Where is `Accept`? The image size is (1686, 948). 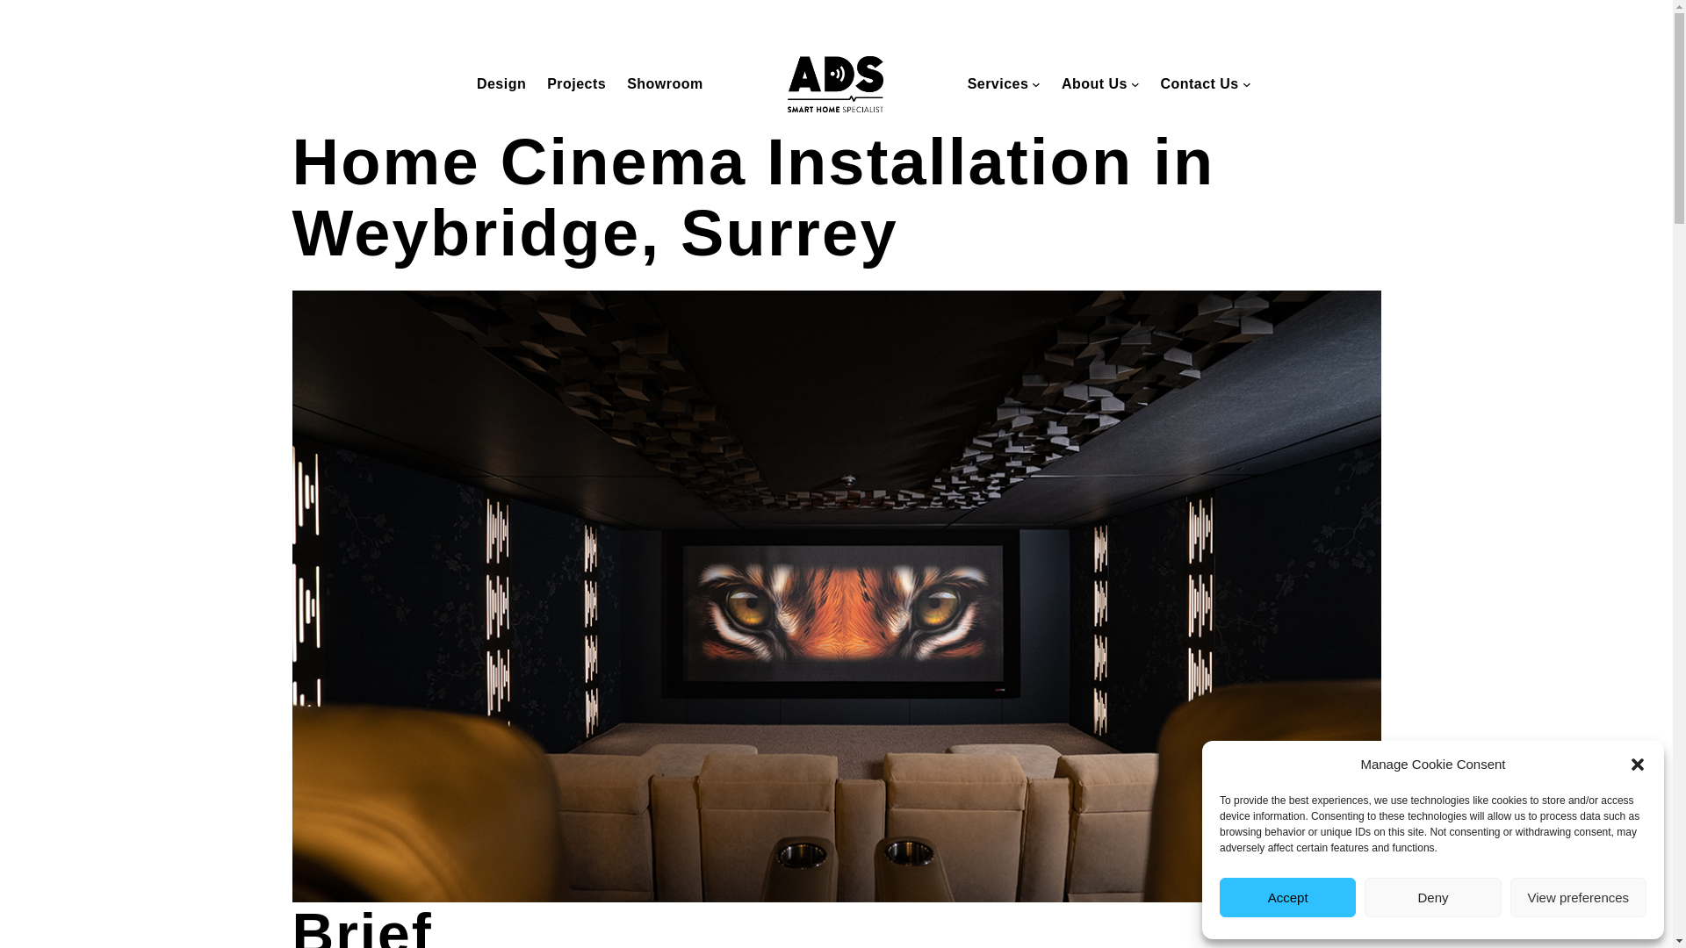
Accept is located at coordinates (1287, 897).